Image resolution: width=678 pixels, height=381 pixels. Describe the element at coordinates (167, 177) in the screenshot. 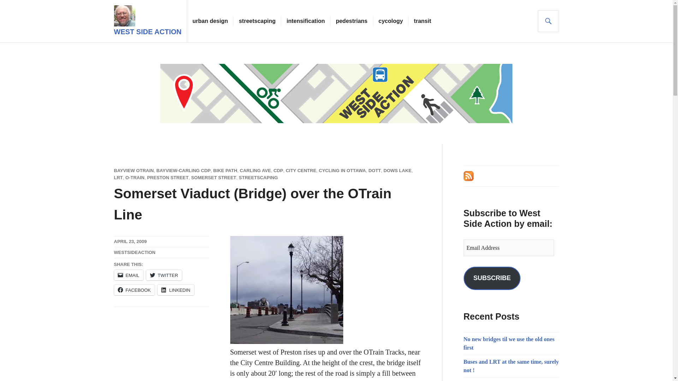

I see `PRESTON STREET` at that location.